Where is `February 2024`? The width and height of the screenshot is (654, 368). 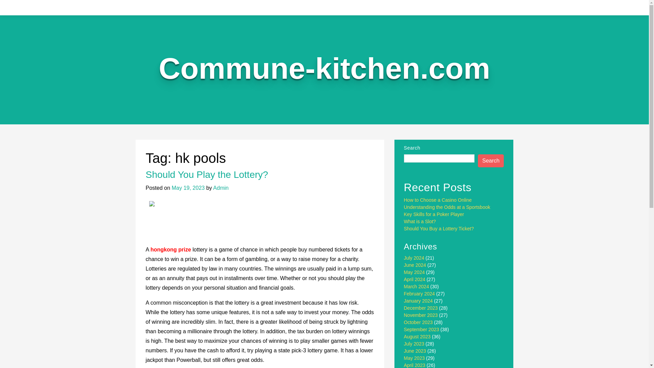
February 2024 is located at coordinates (419, 294).